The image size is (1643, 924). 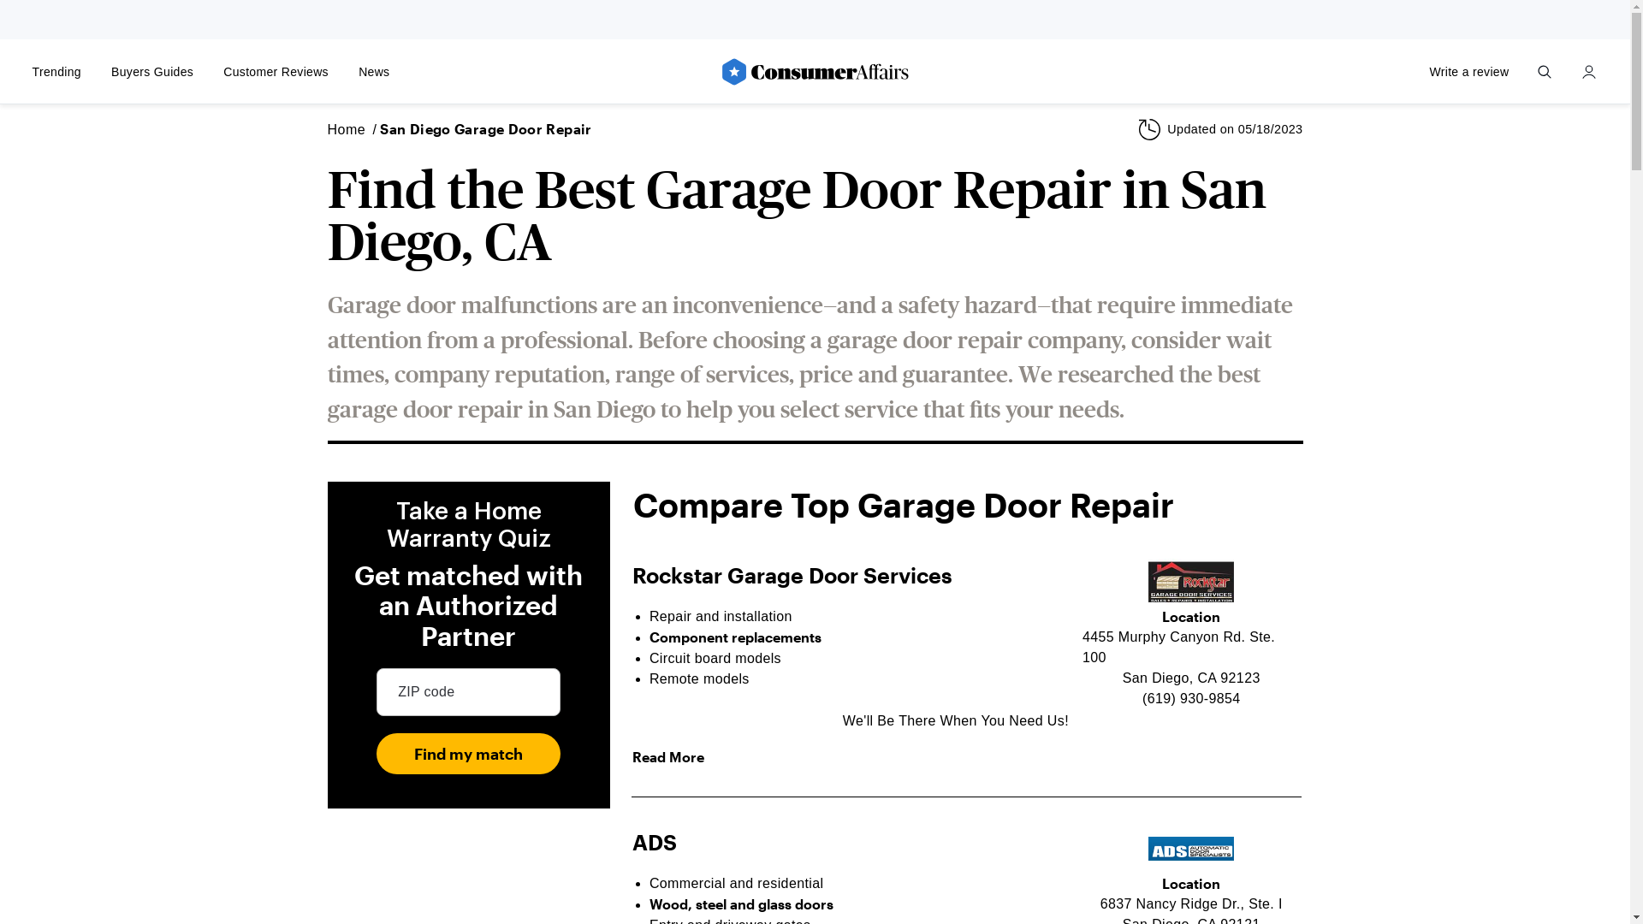 What do you see at coordinates (668, 757) in the screenshot?
I see `Read More` at bounding box center [668, 757].